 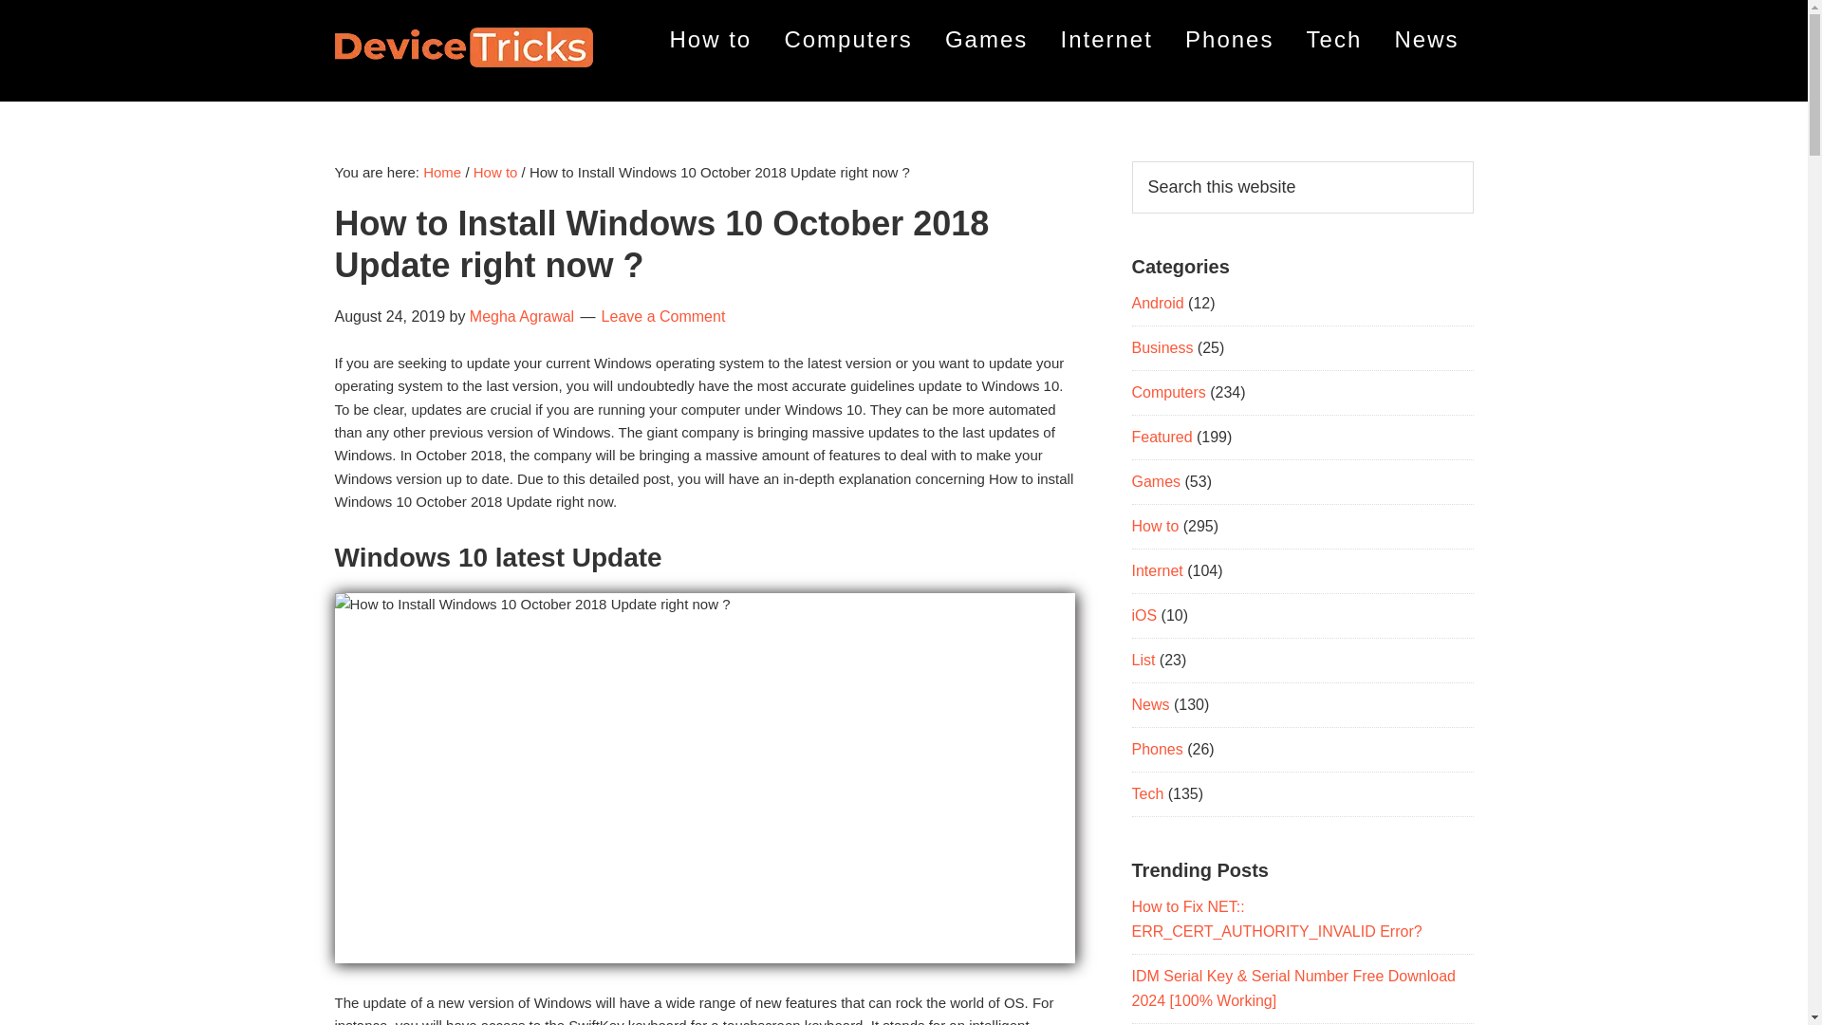 What do you see at coordinates (1155, 526) in the screenshot?
I see `How to` at bounding box center [1155, 526].